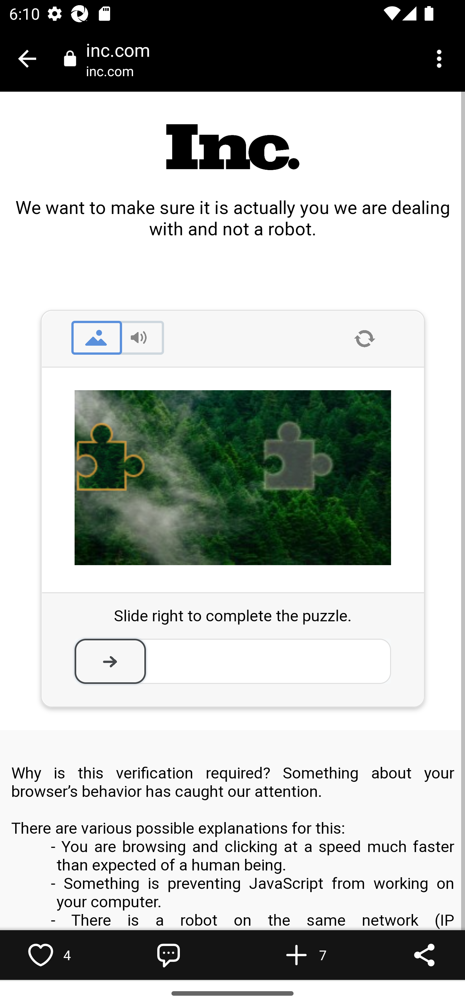  What do you see at coordinates (114, 70) in the screenshot?
I see `inc.com` at bounding box center [114, 70].